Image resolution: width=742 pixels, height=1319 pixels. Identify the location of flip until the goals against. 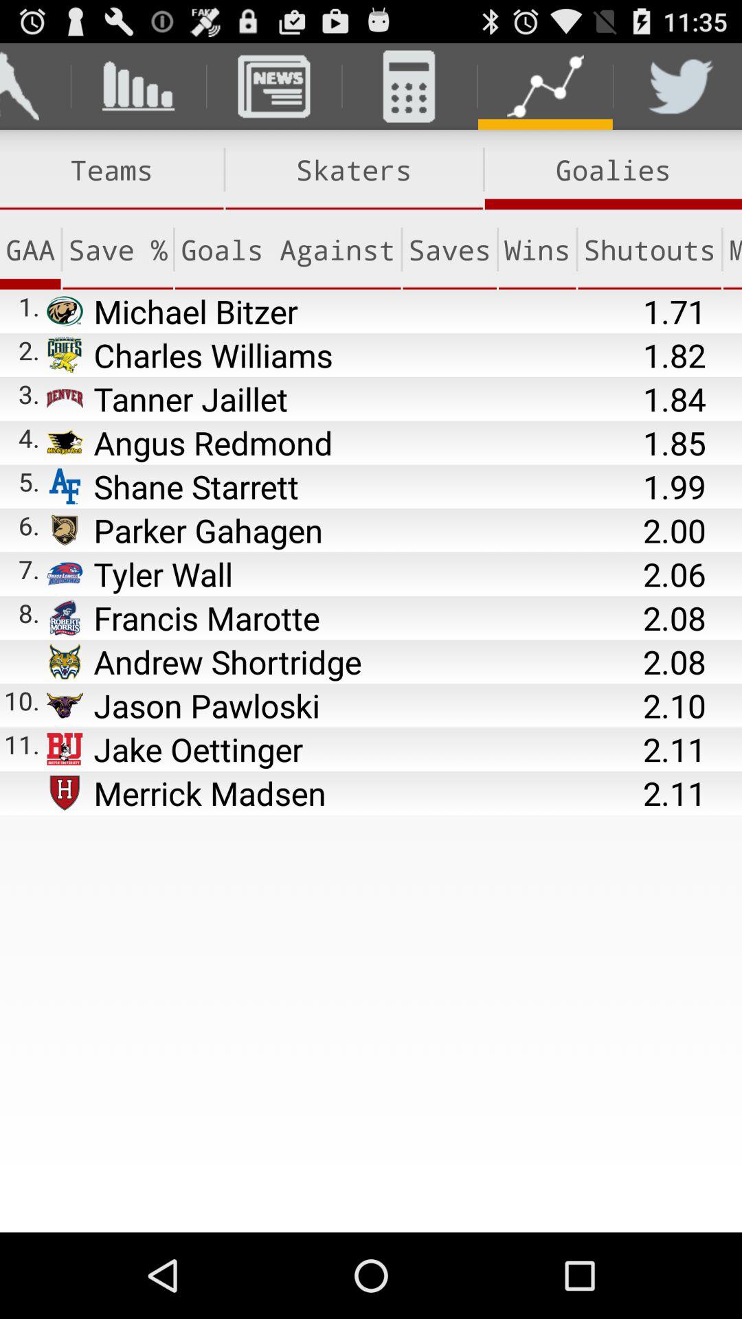
(287, 249).